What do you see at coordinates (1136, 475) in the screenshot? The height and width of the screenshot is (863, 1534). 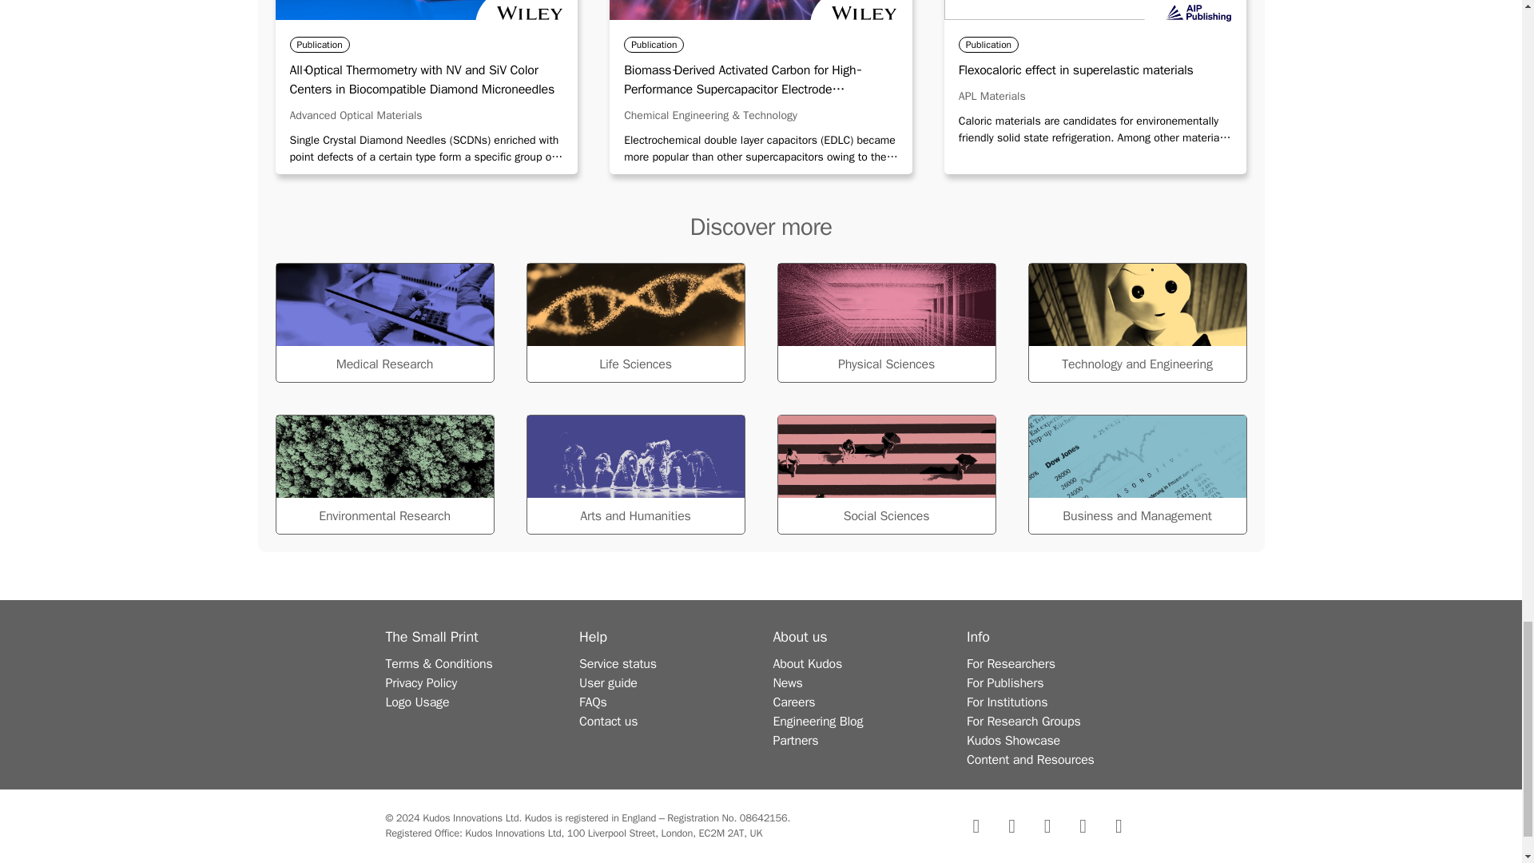 I see `Business and Management` at bounding box center [1136, 475].